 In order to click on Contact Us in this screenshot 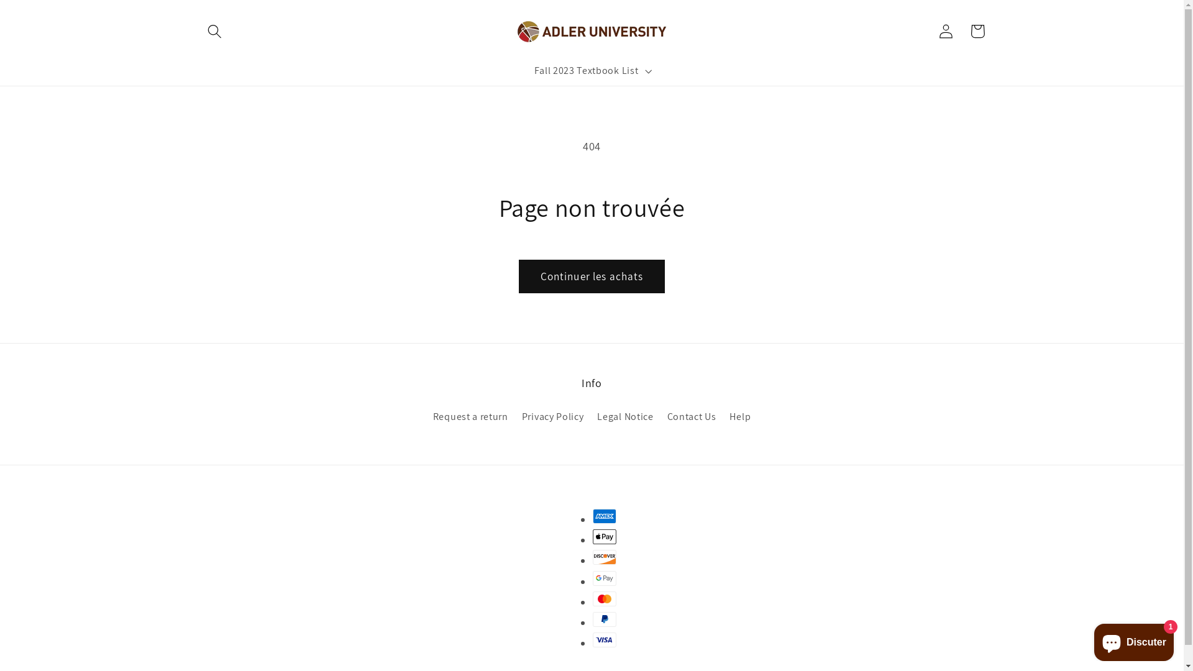, I will do `click(692, 418)`.